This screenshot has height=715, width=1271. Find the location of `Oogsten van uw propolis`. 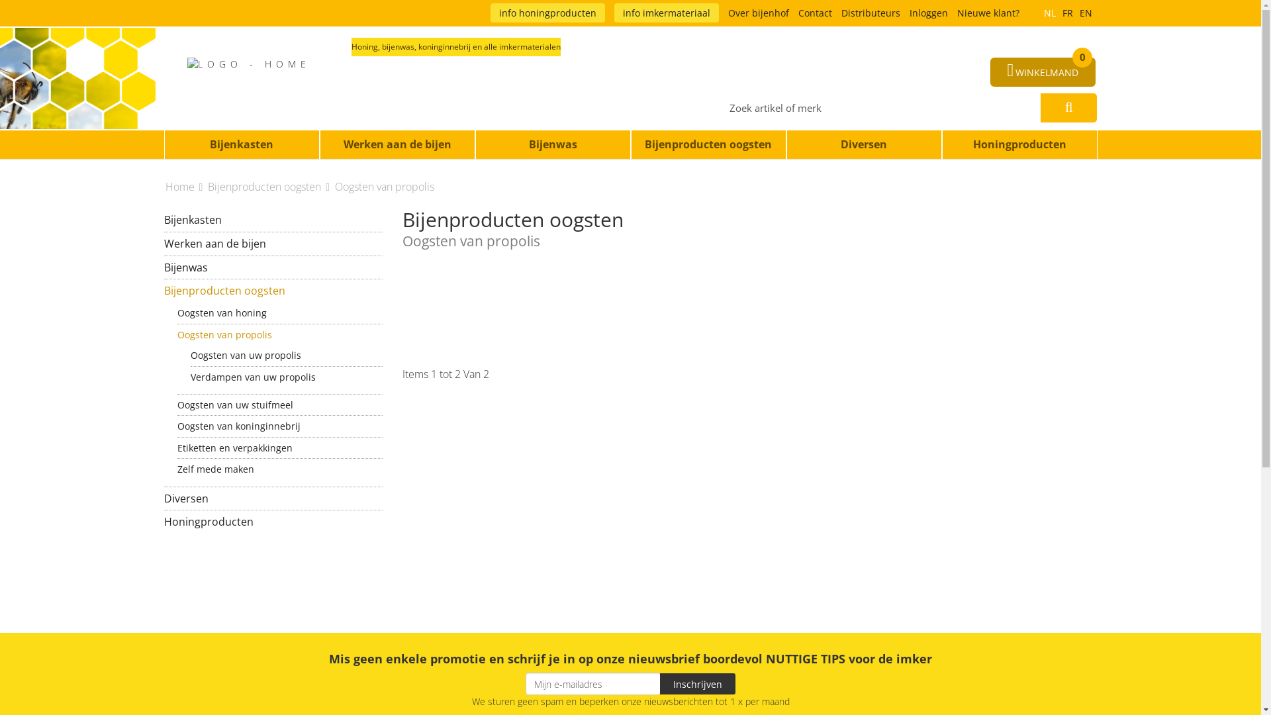

Oogsten van uw propolis is located at coordinates (287, 355).